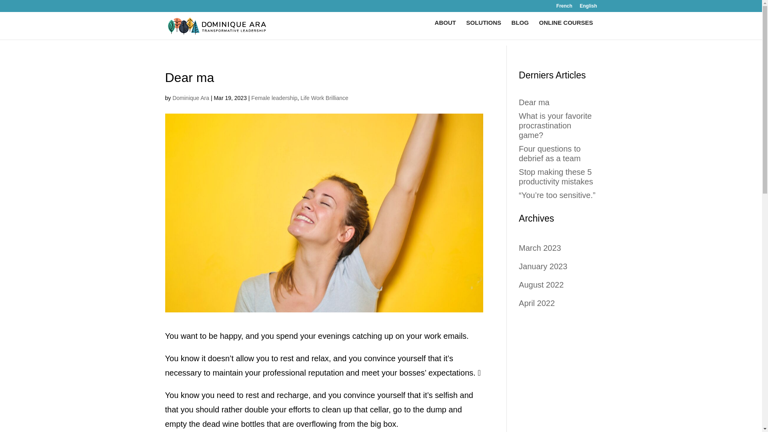  What do you see at coordinates (541, 284) in the screenshot?
I see `August 2022` at bounding box center [541, 284].